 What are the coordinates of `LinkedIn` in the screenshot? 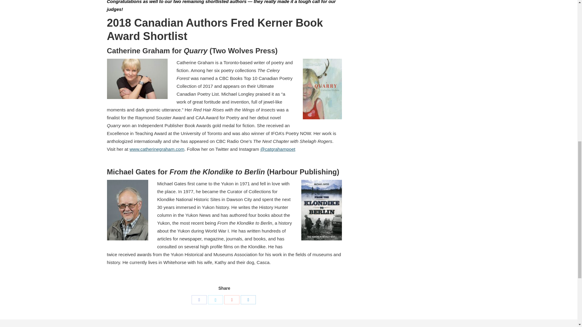 It's located at (248, 300).